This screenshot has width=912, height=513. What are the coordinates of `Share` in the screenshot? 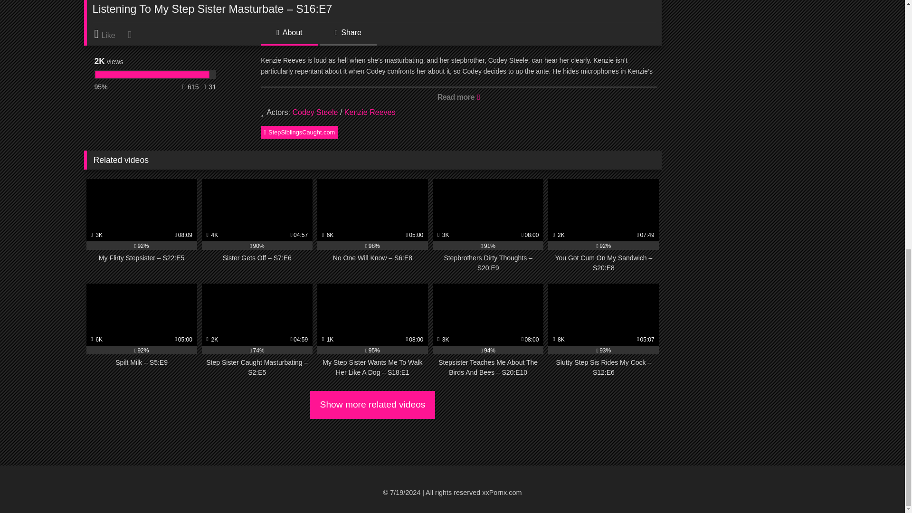 It's located at (348, 36).